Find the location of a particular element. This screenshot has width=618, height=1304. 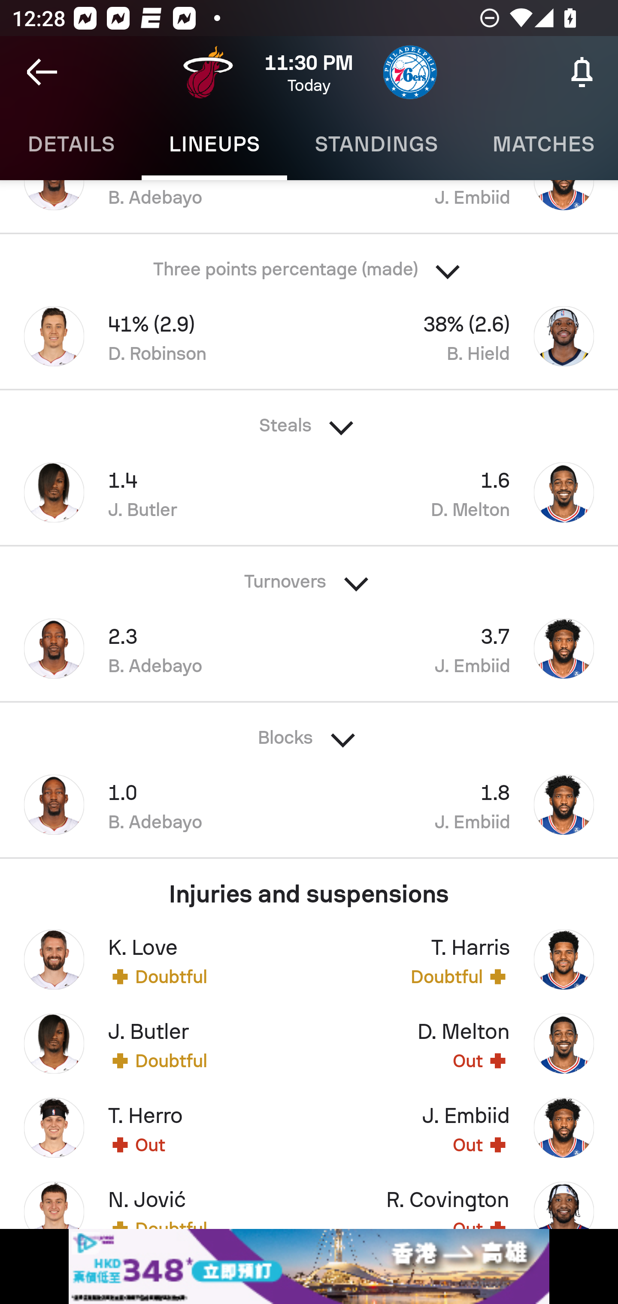

J. Butler Doubtful is located at coordinates (154, 1044).